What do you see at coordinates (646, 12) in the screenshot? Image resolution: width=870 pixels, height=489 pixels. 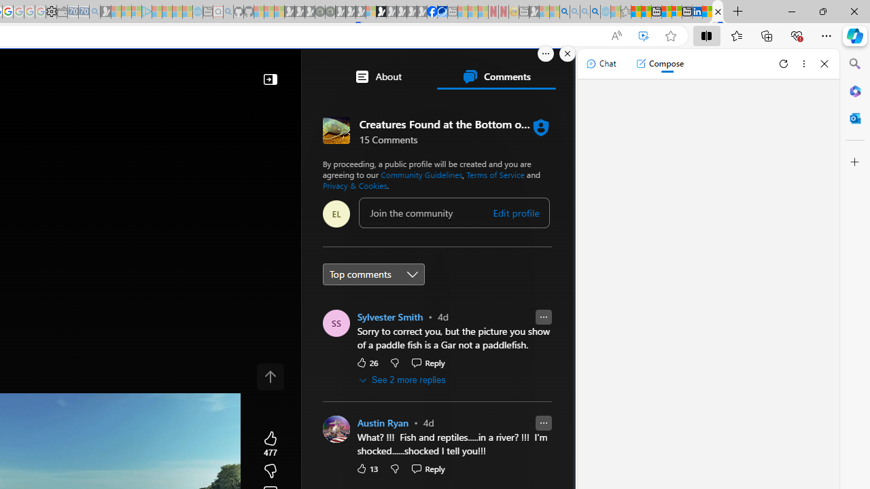 I see `Aberdeen, Hong Kong SAR weather forecast | Microsoft Weather` at bounding box center [646, 12].